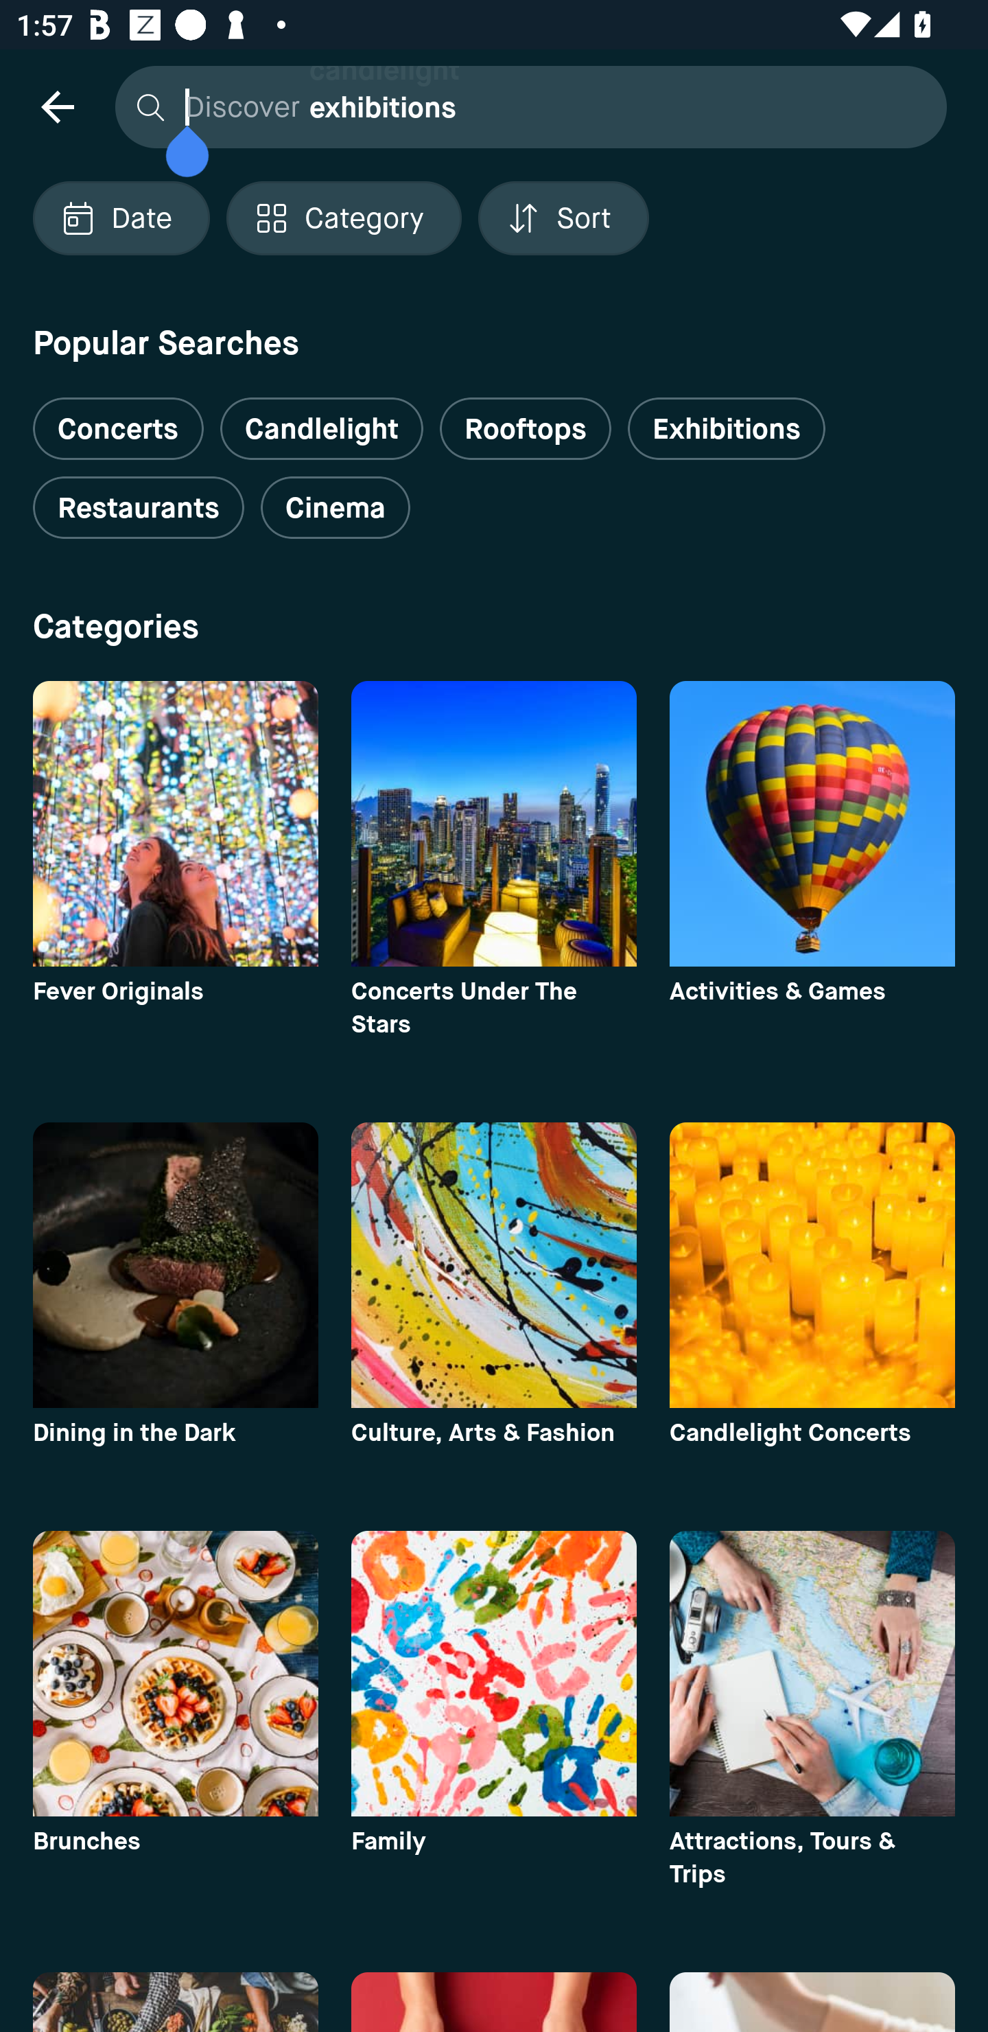 The image size is (988, 2032). What do you see at coordinates (175, 1265) in the screenshot?
I see `category image` at bounding box center [175, 1265].